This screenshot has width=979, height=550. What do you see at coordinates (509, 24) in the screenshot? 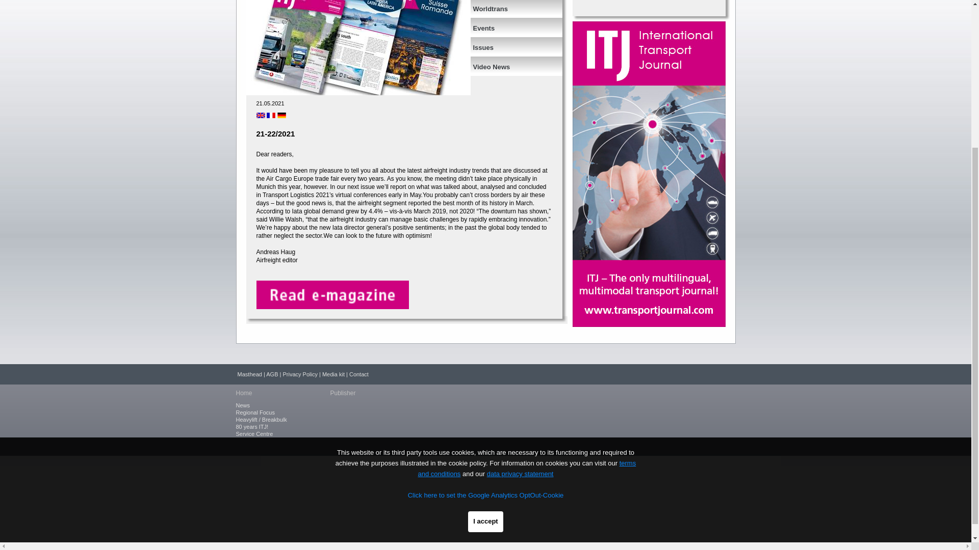
I see `Events` at bounding box center [509, 24].